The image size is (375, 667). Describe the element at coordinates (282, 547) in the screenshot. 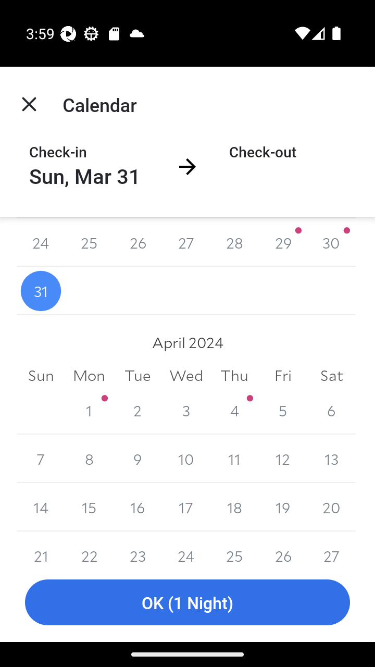

I see `26 26 April 2024` at that location.